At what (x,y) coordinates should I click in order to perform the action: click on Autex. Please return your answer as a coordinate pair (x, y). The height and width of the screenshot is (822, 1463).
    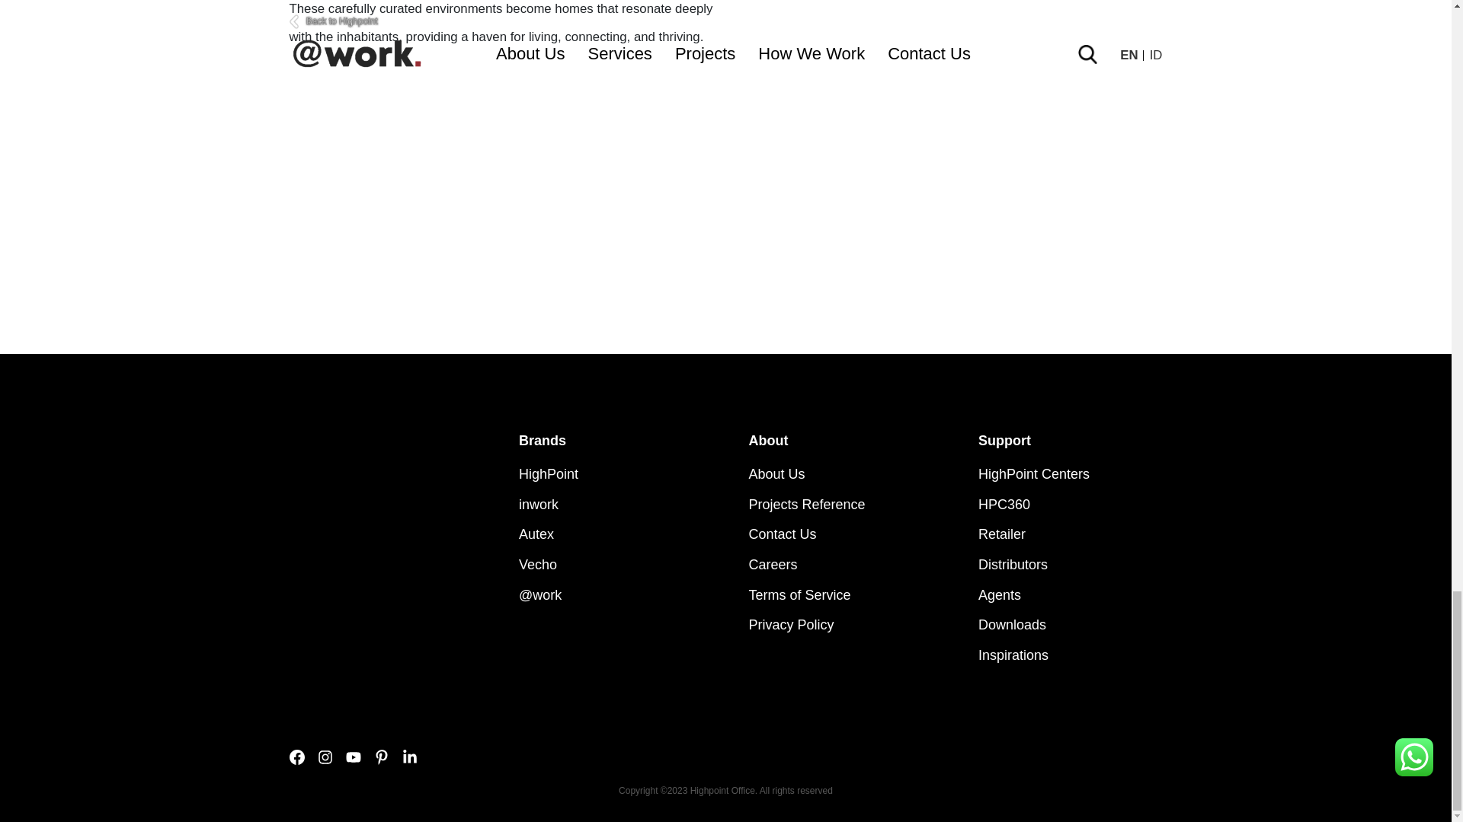
    Looking at the image, I should click on (536, 534).